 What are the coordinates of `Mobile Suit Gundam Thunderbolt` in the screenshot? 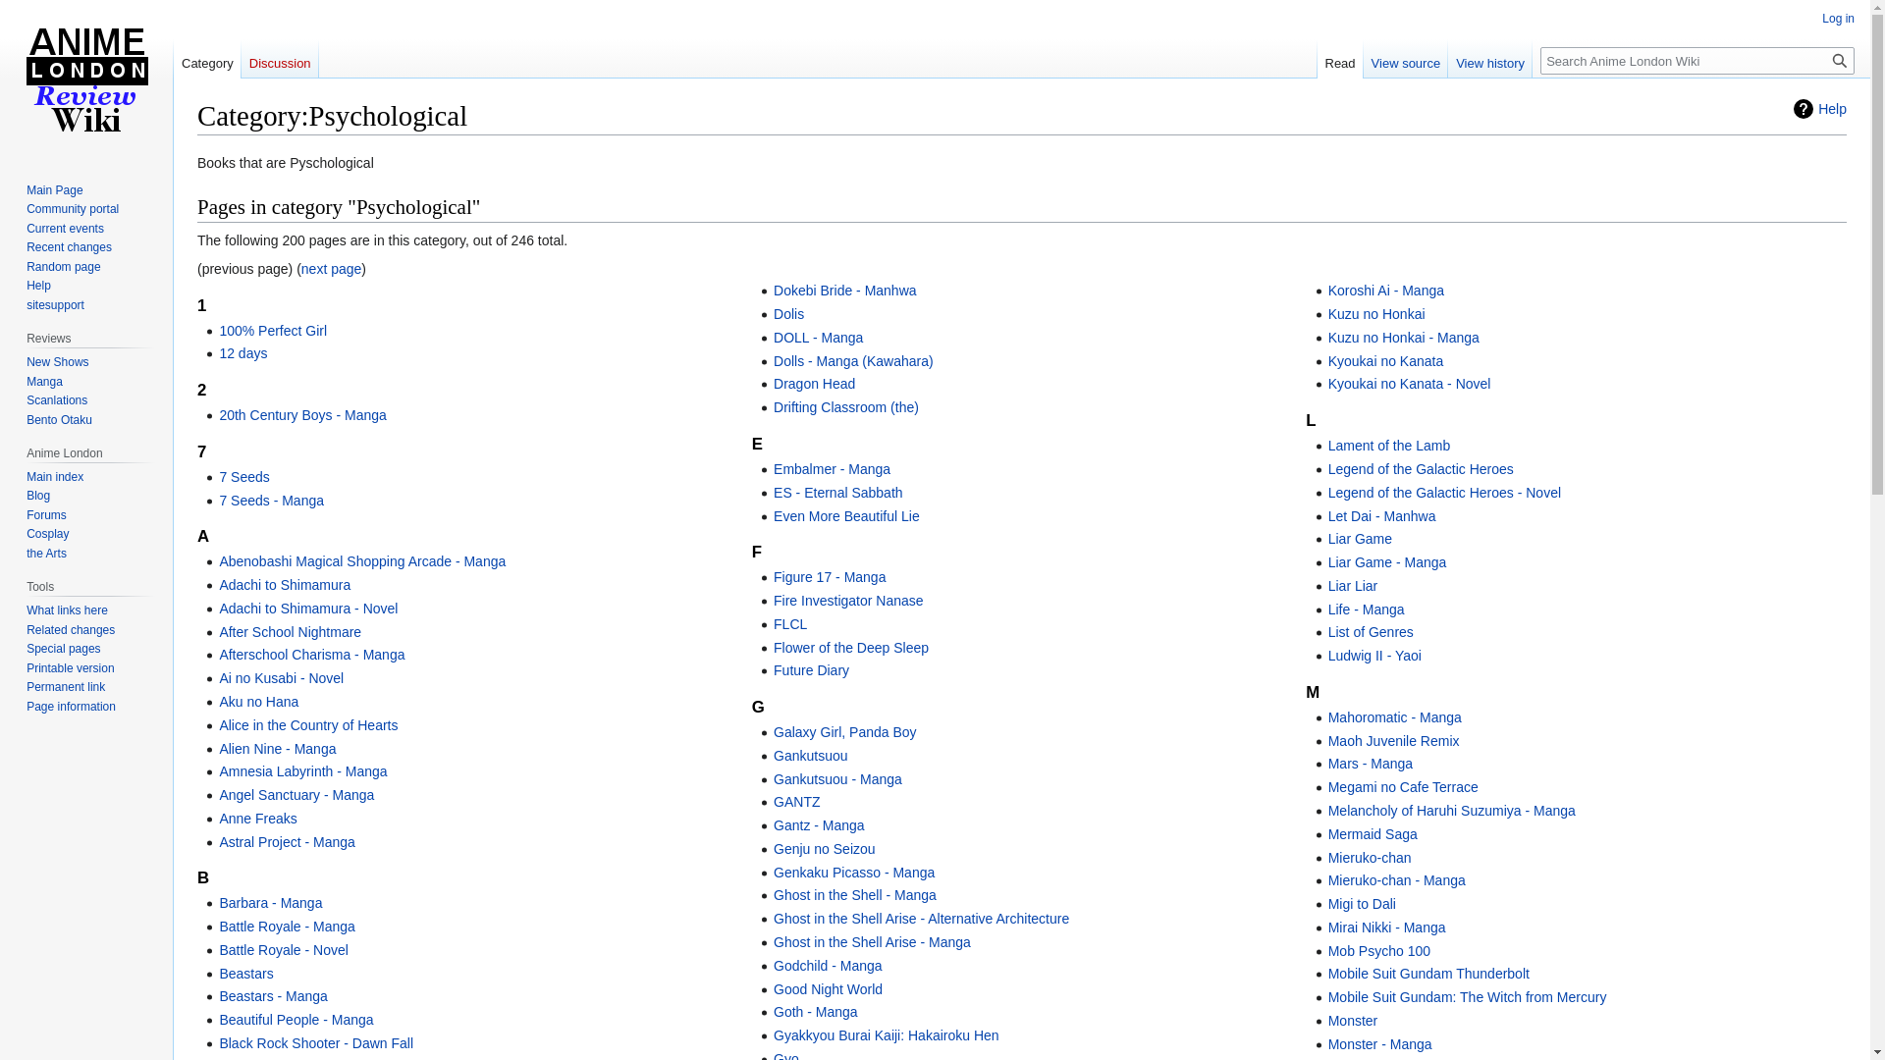 It's located at (1429, 974).